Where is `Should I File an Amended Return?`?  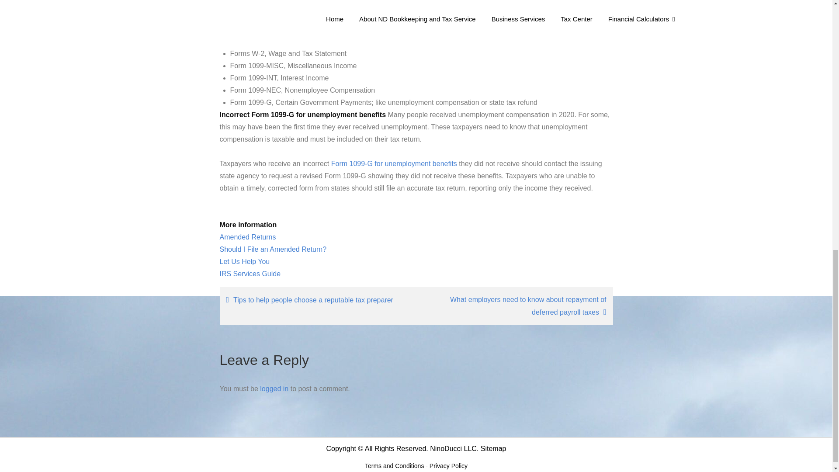
Should I File an Amended Return? is located at coordinates (273, 249).